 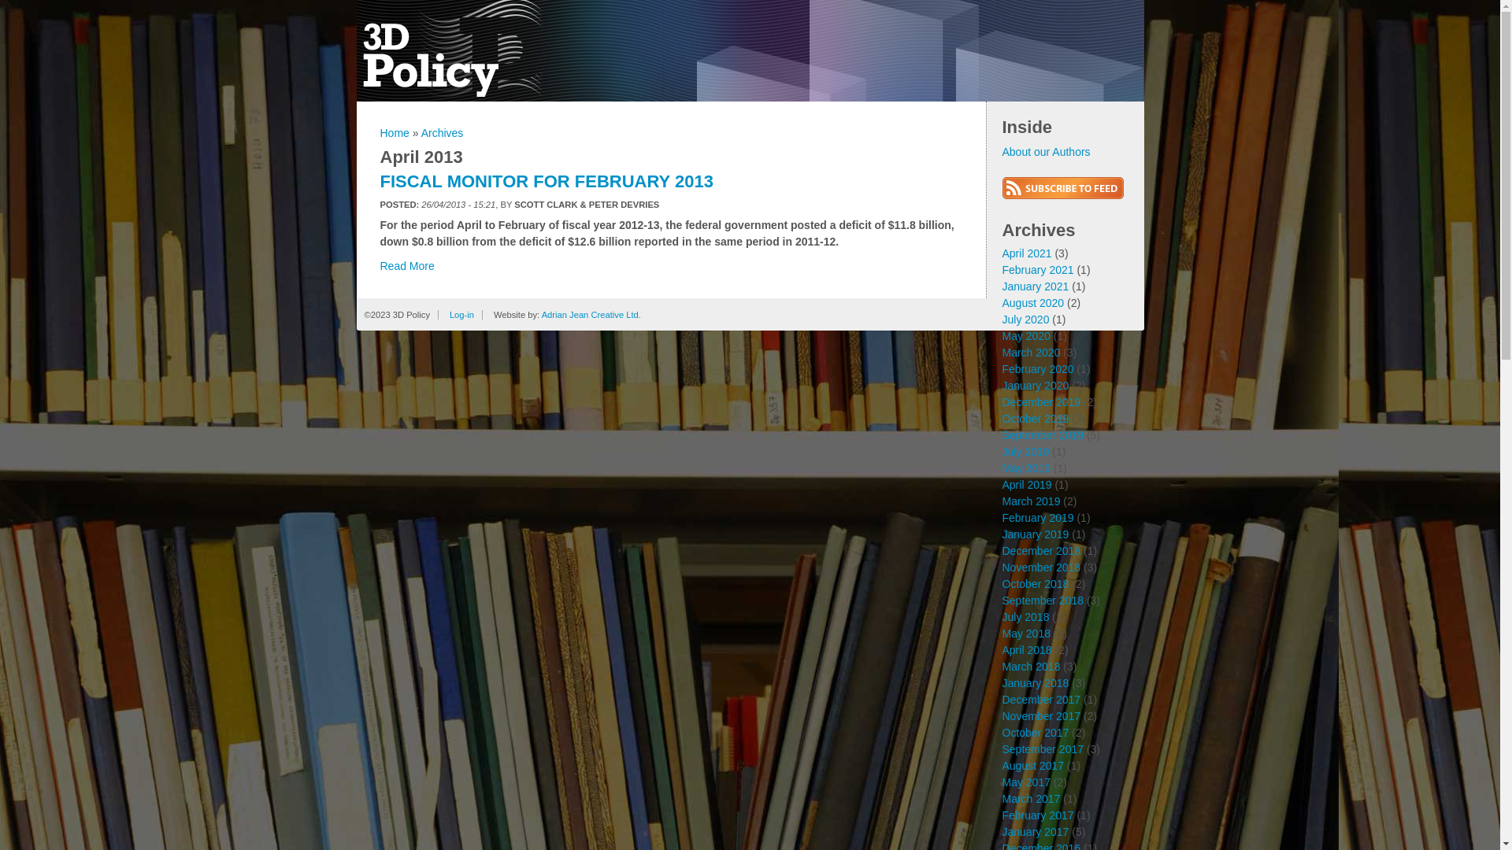 What do you see at coordinates (443, 133) in the screenshot?
I see `Archives` at bounding box center [443, 133].